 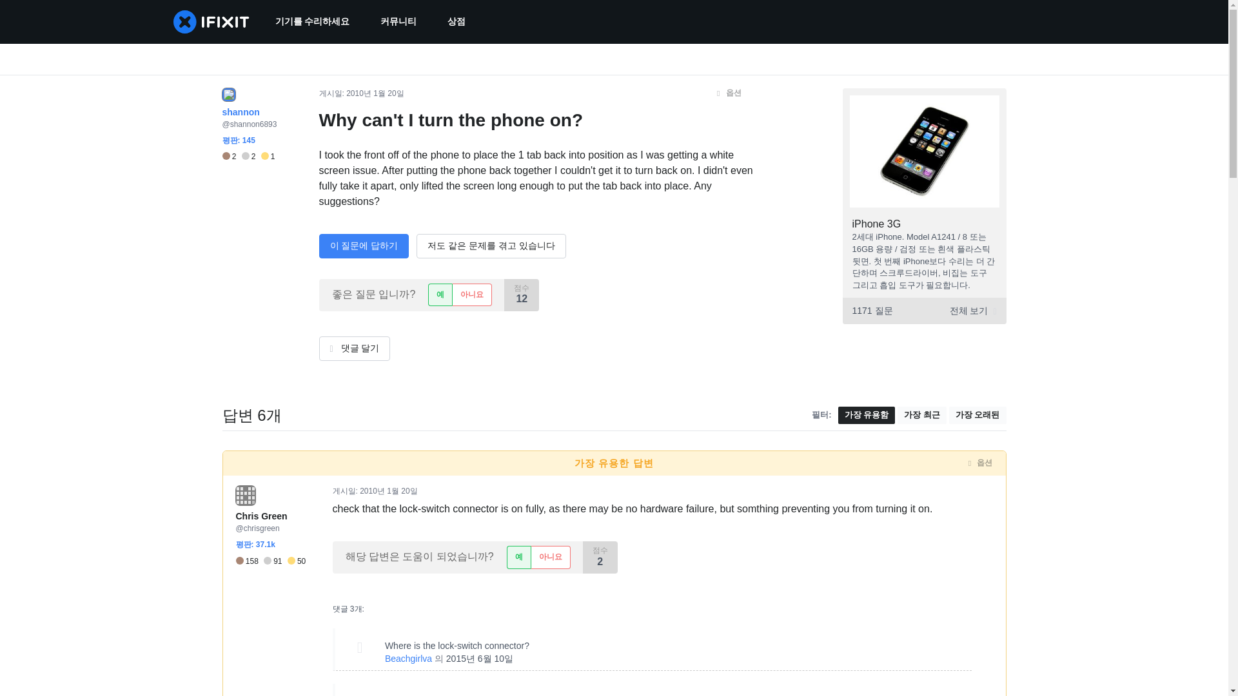 I want to click on Beachgirlva, so click(x=409, y=659).